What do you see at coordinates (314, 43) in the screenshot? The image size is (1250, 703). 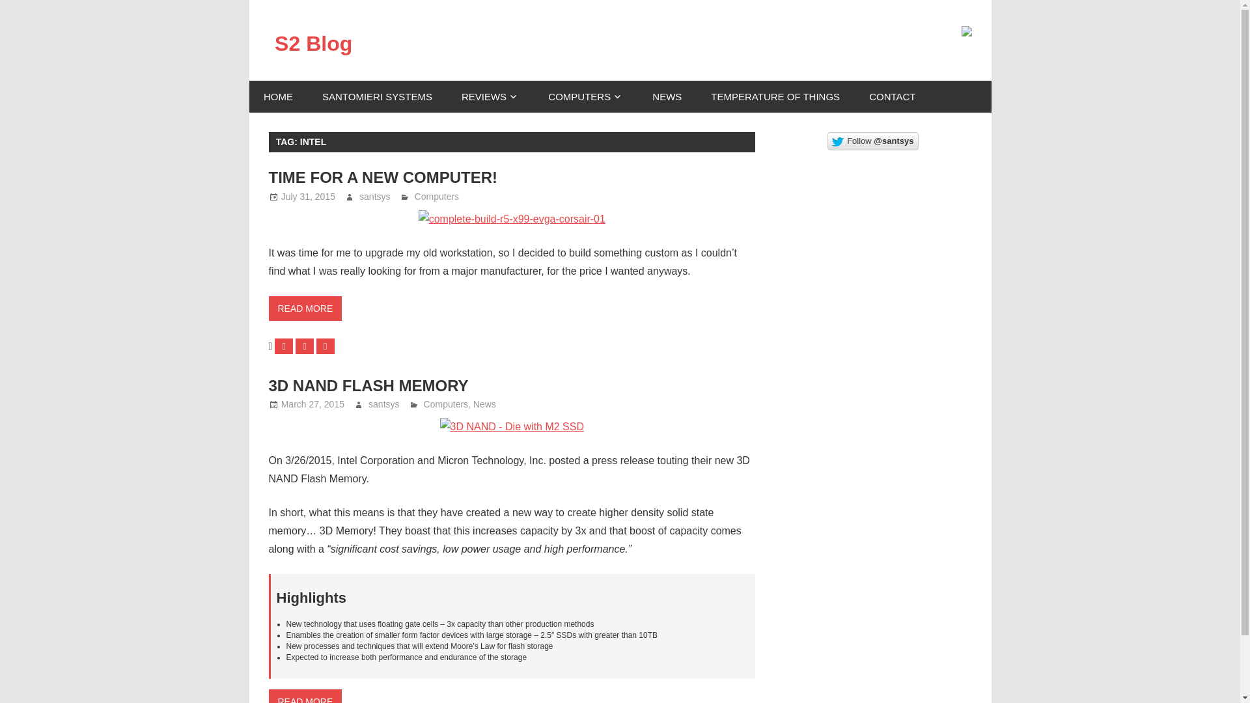 I see `S2 Blog` at bounding box center [314, 43].